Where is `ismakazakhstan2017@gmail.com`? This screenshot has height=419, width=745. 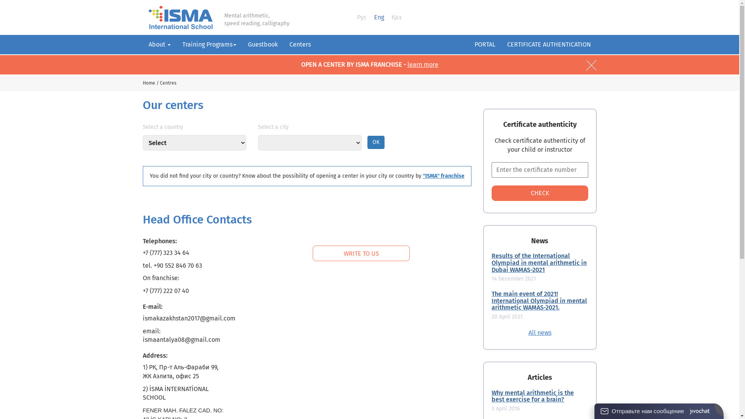 ismakazakhstan2017@gmail.com is located at coordinates (189, 318).